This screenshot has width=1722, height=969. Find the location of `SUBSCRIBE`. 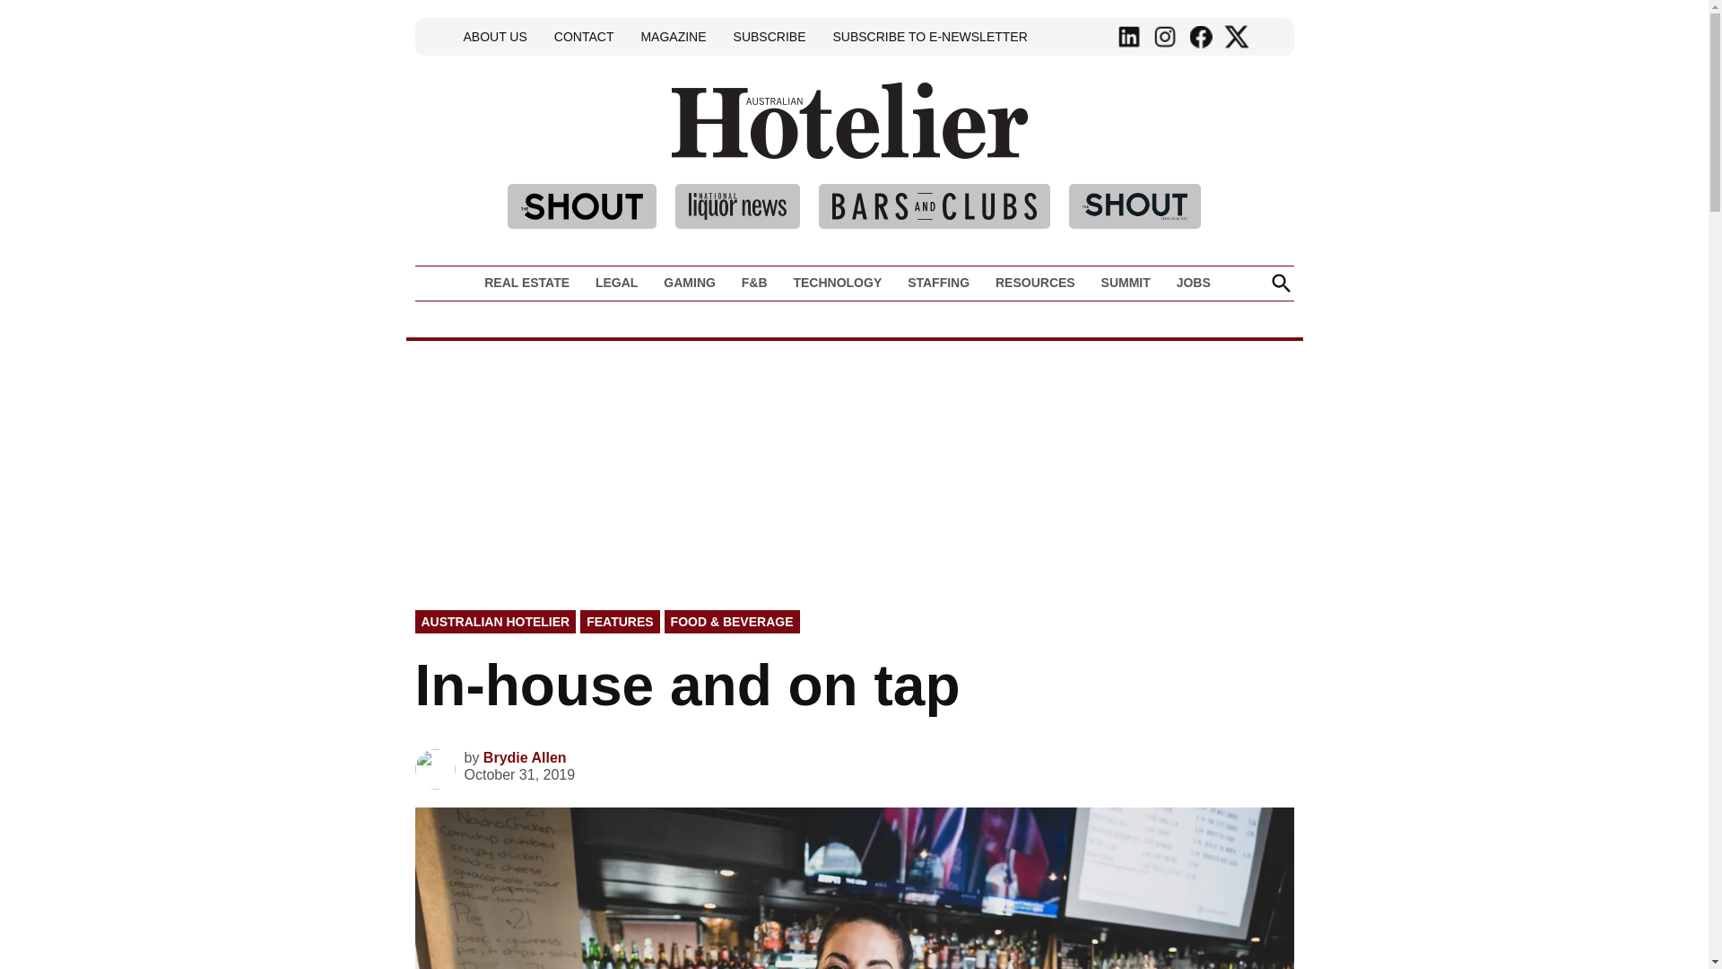

SUBSCRIBE is located at coordinates (770, 36).